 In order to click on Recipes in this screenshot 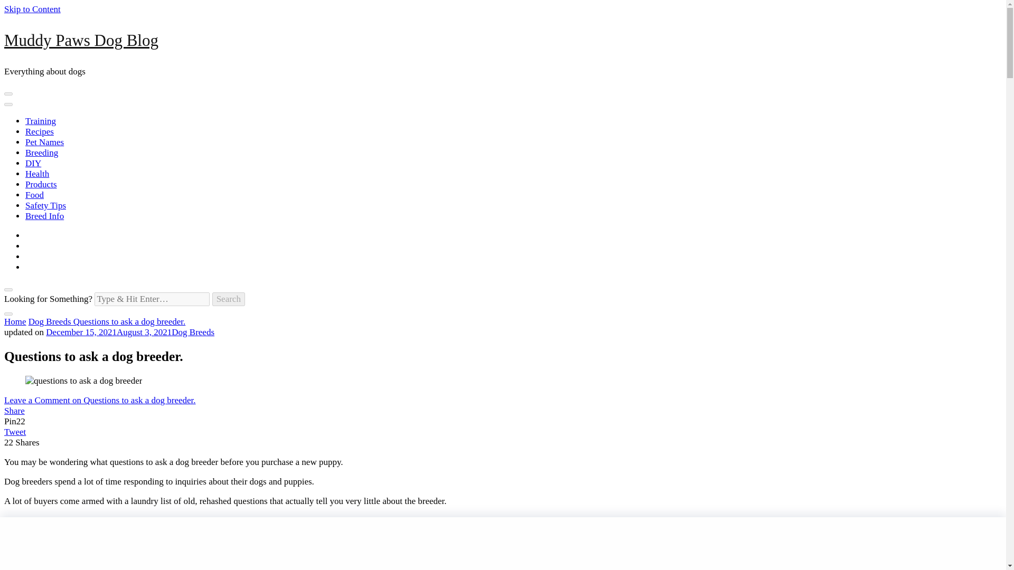, I will do `click(39, 131)`.